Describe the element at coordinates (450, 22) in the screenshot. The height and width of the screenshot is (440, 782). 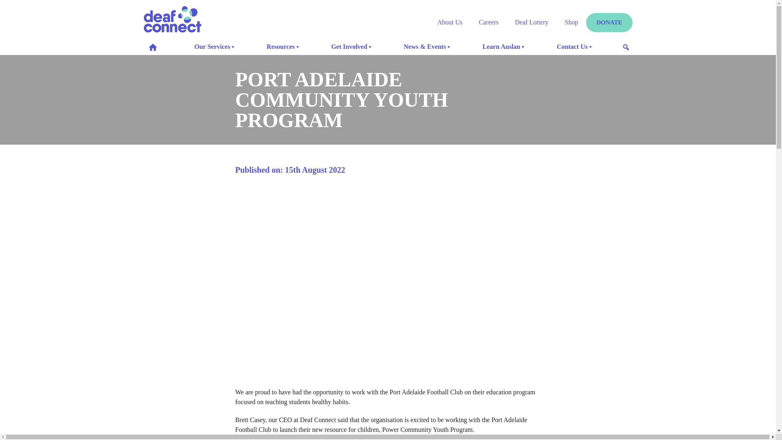
I see `About Us` at that location.